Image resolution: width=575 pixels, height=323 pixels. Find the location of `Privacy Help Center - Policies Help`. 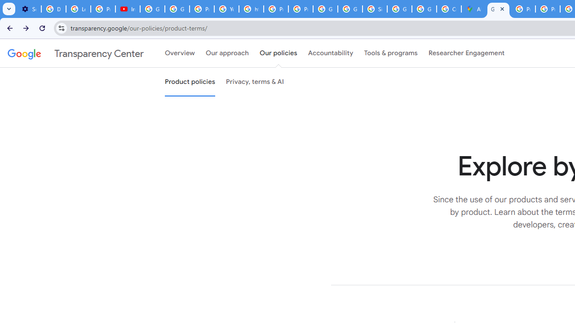

Privacy Help Center - Policies Help is located at coordinates (547, 9).